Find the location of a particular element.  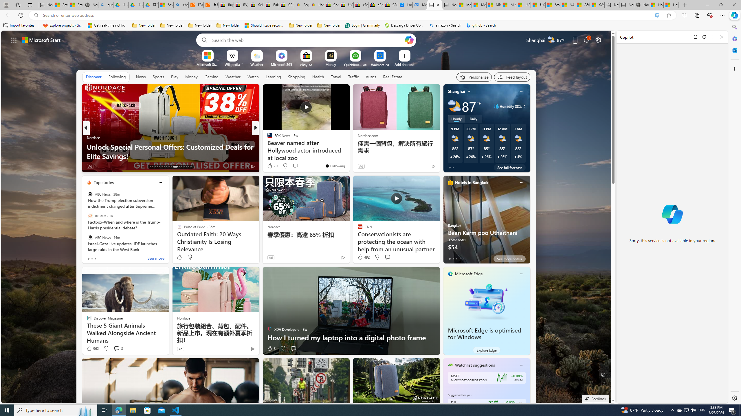

Settings is located at coordinates (734, 398).